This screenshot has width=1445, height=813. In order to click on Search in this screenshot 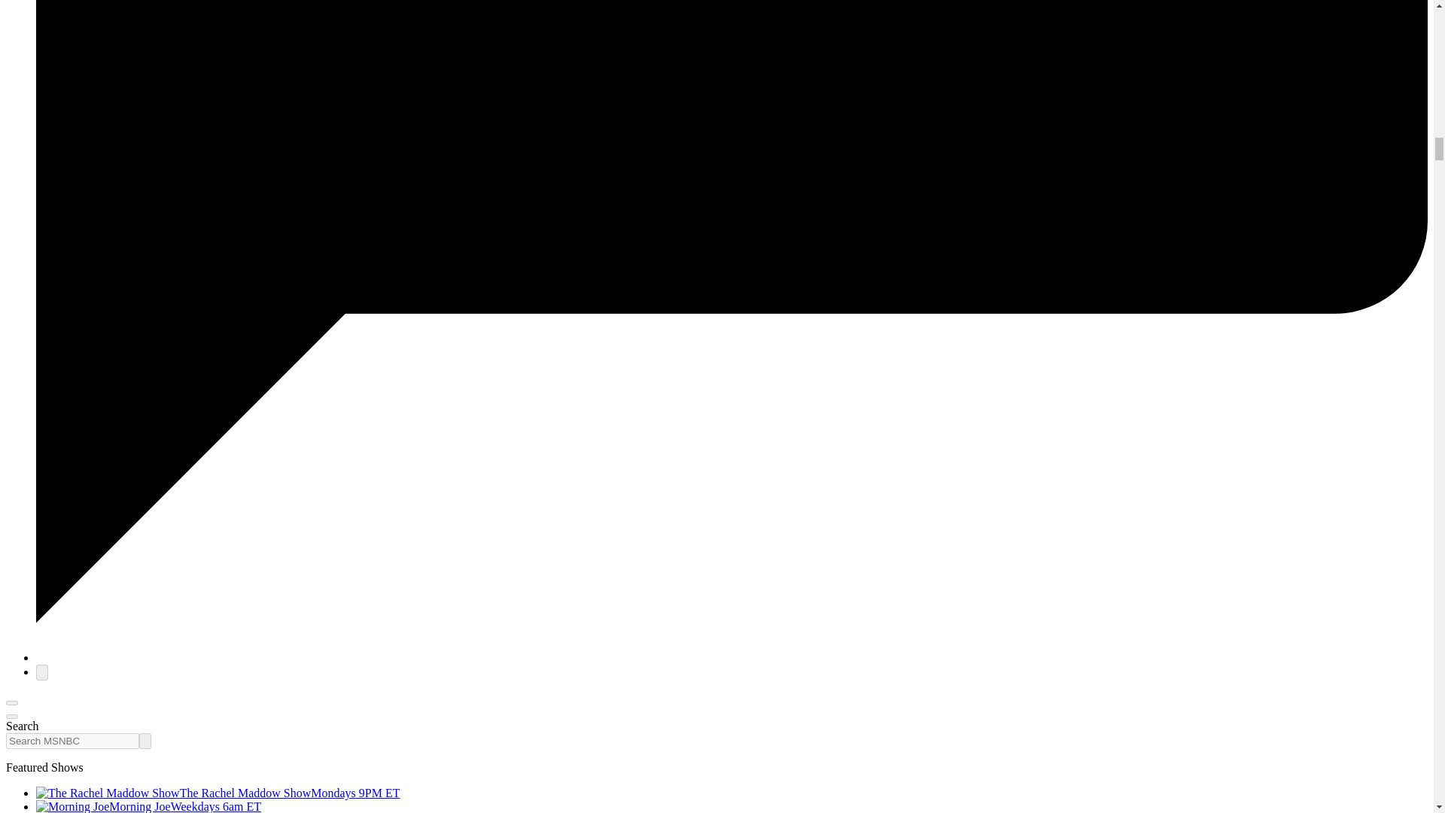, I will do `click(144, 741)`.